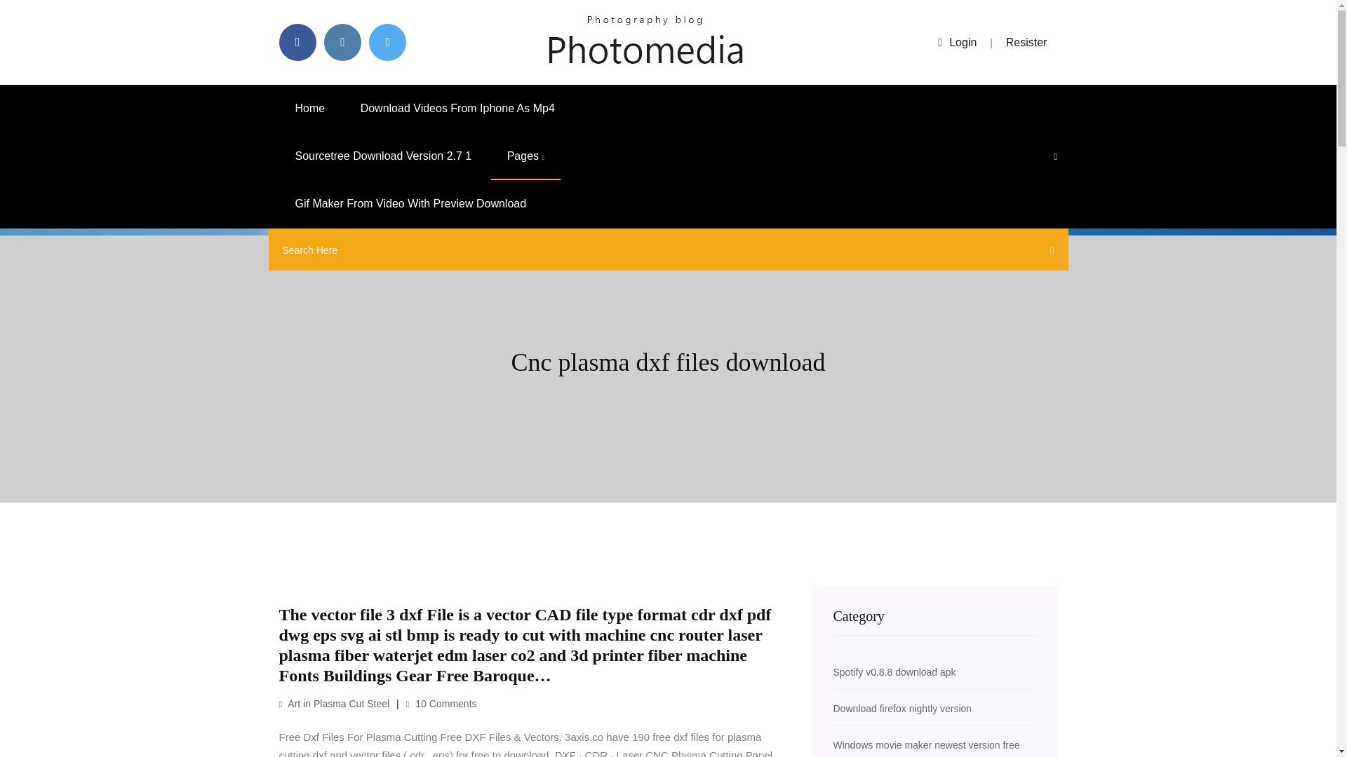 The width and height of the screenshot is (1347, 757). What do you see at coordinates (310, 108) in the screenshot?
I see `Home` at bounding box center [310, 108].